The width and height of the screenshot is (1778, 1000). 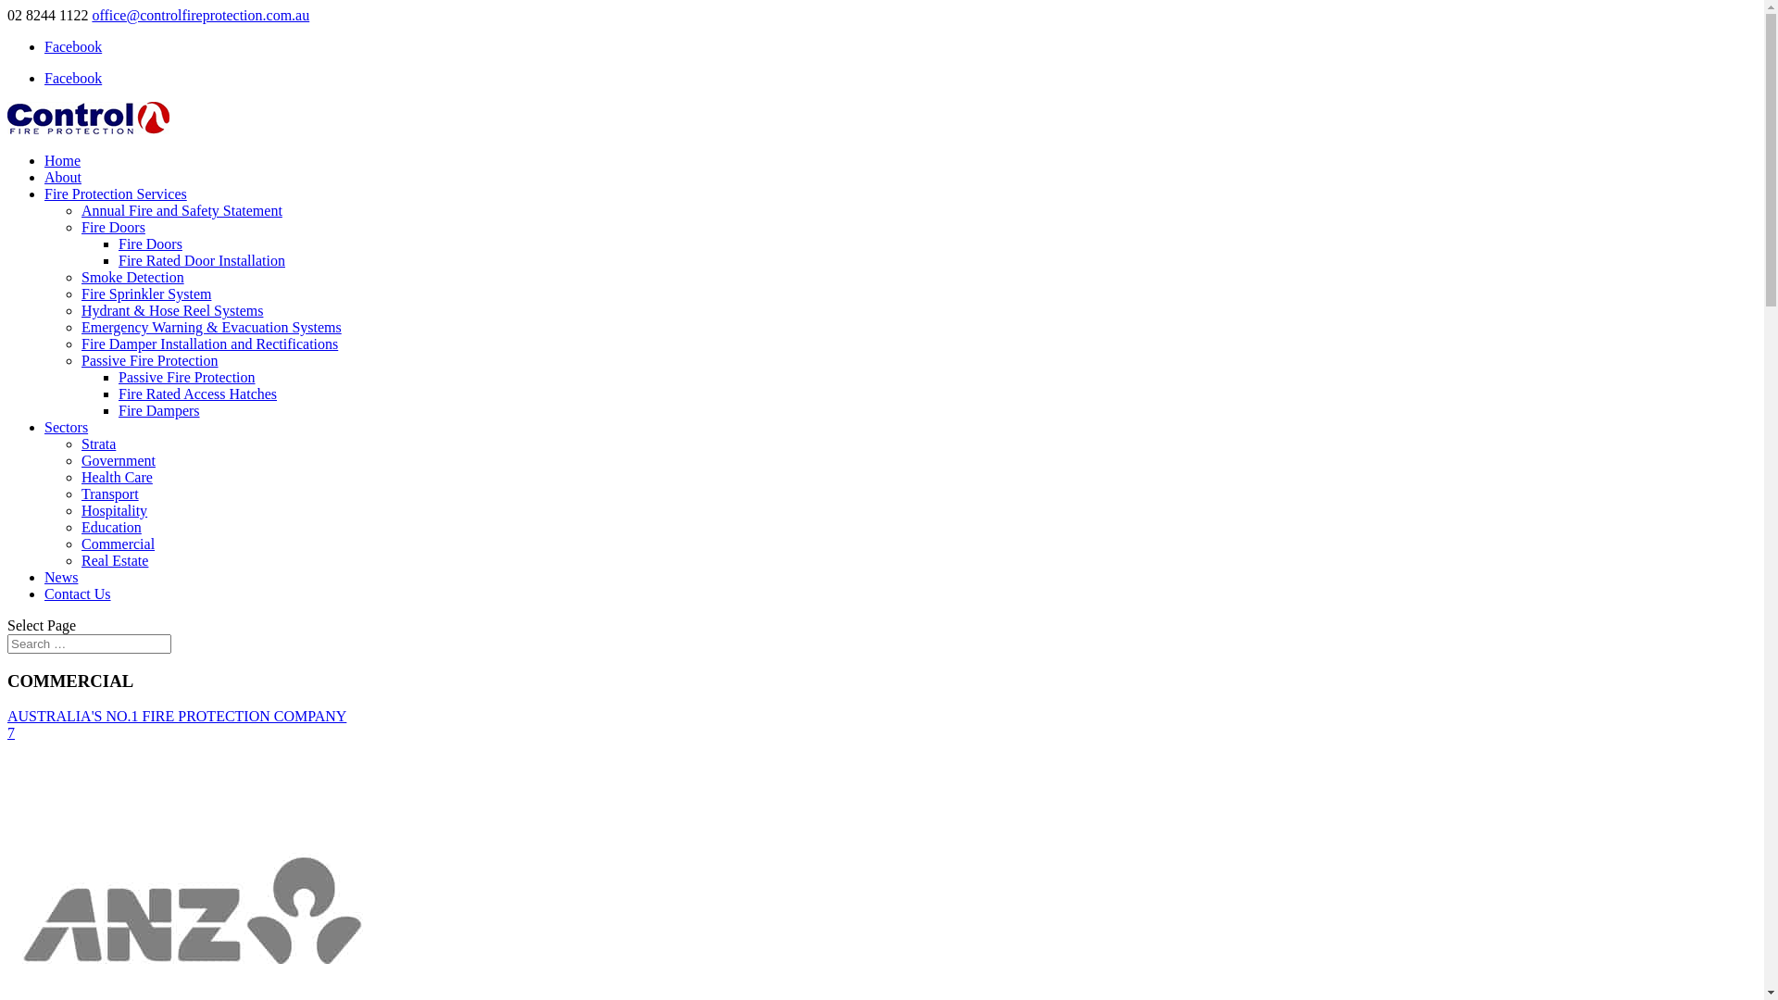 What do you see at coordinates (113, 228) in the screenshot?
I see `Fire Doors` at bounding box center [113, 228].